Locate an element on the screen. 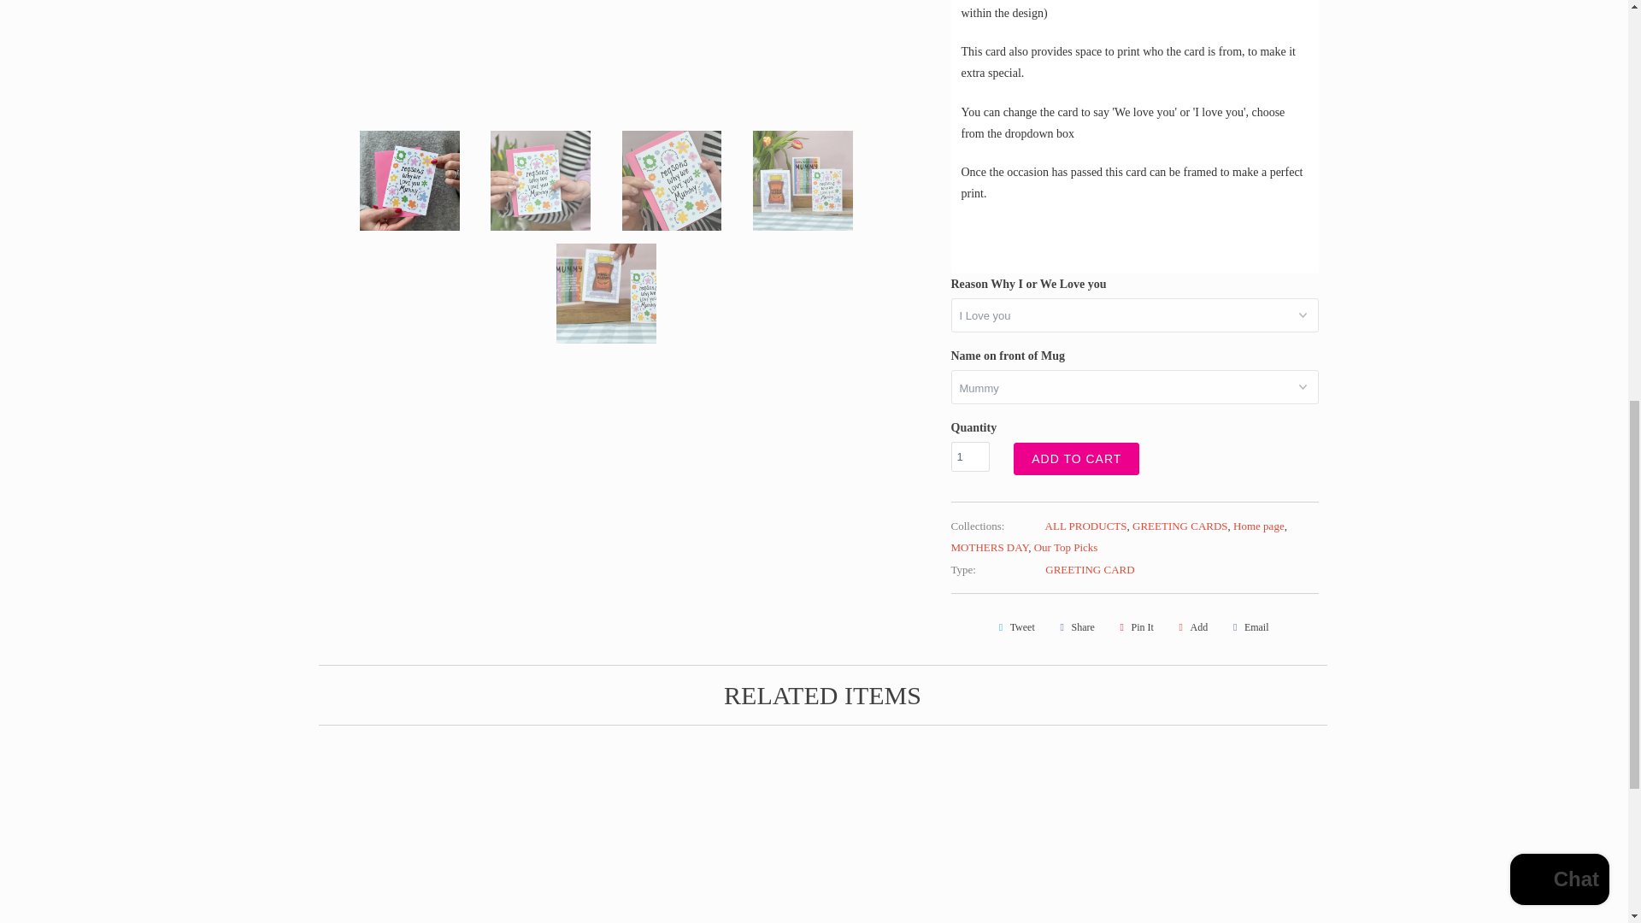  Browse MOTHERS DAY is located at coordinates (989, 547).